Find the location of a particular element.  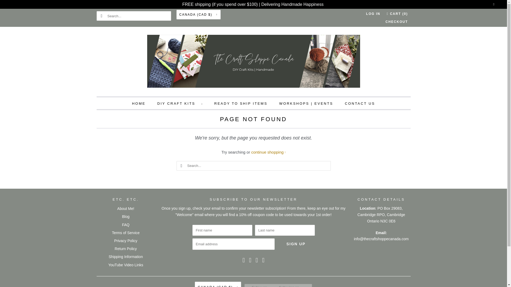

Sign Up is located at coordinates (296, 244).